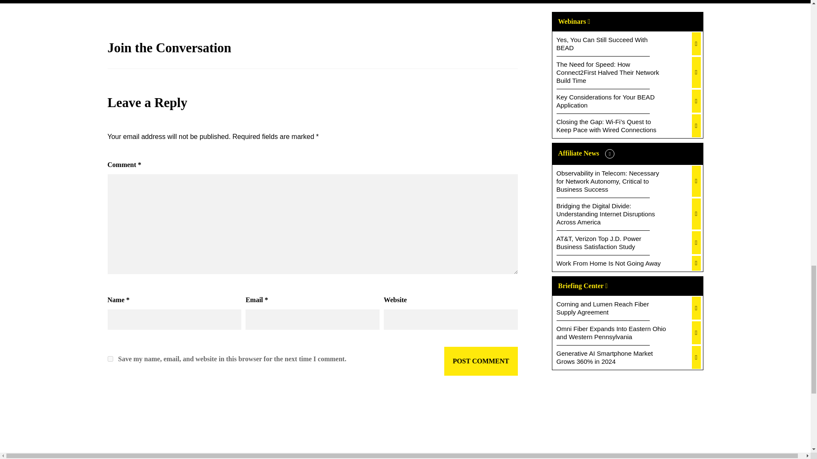  Describe the element at coordinates (110, 359) in the screenshot. I see `yes` at that location.